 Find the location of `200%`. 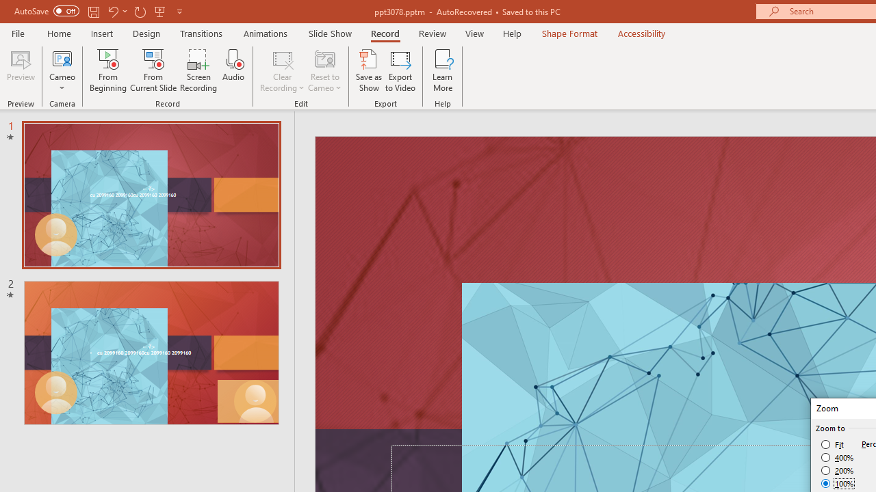

200% is located at coordinates (838, 470).